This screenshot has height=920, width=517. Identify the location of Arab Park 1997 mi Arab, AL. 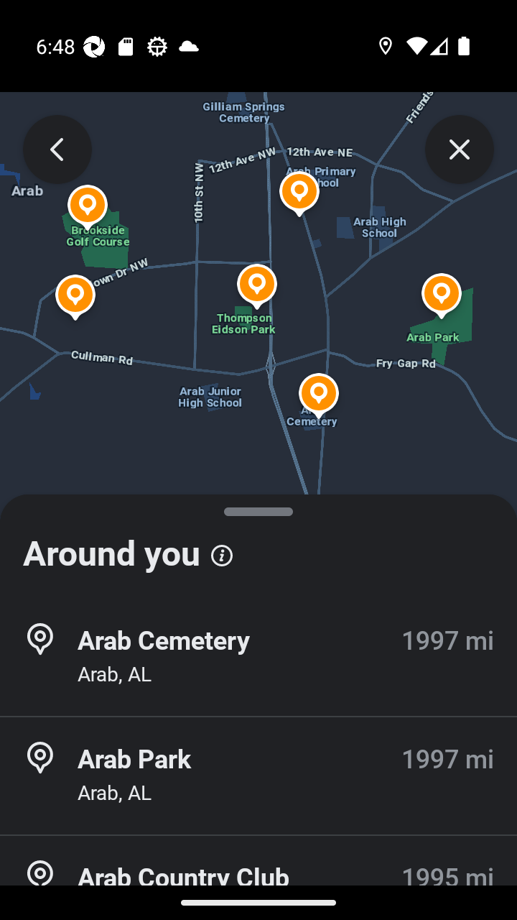
(258, 776).